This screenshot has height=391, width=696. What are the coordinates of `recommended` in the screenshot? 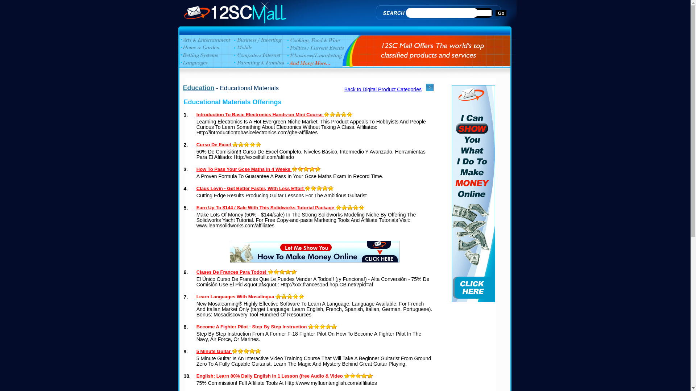 It's located at (362, 208).